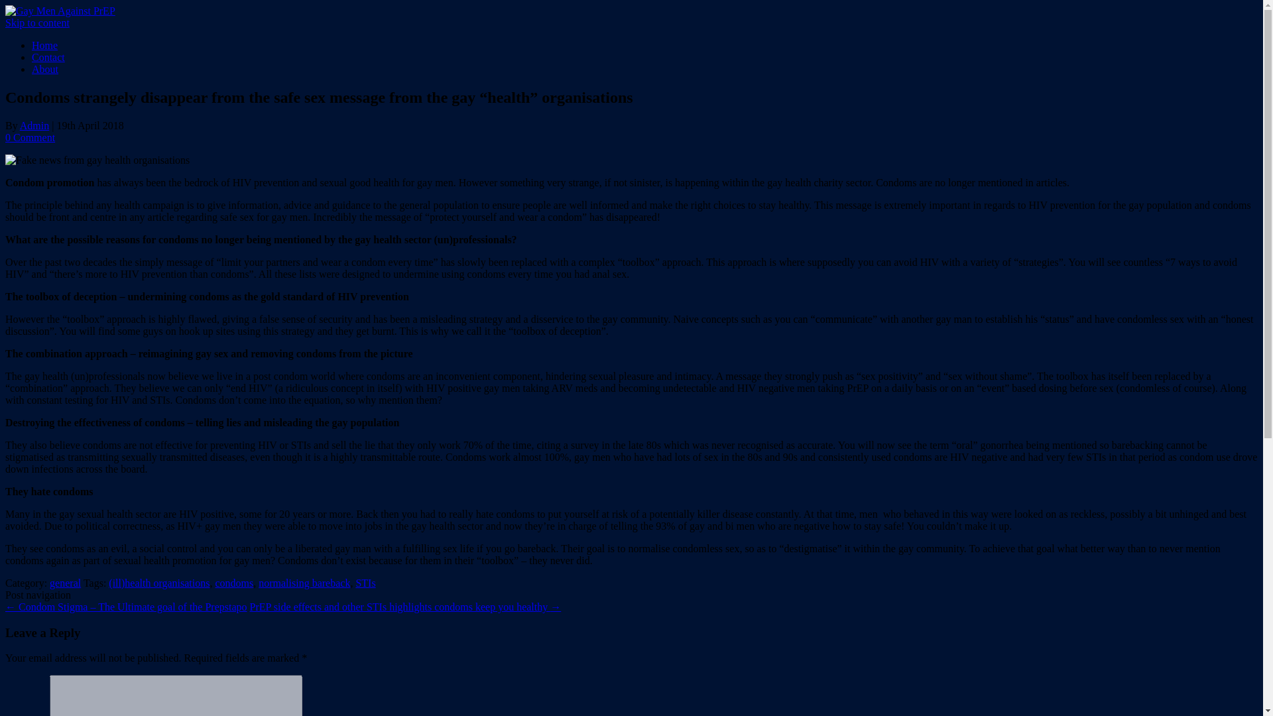 The width and height of the screenshot is (1273, 716). What do you see at coordinates (65, 582) in the screenshot?
I see `general` at bounding box center [65, 582].